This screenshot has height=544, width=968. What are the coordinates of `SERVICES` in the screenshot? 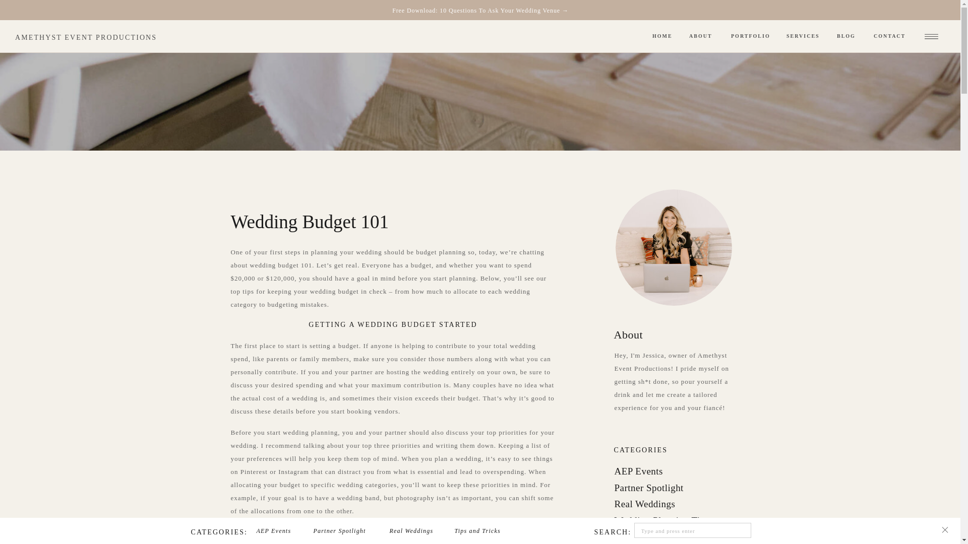 It's located at (806, 36).